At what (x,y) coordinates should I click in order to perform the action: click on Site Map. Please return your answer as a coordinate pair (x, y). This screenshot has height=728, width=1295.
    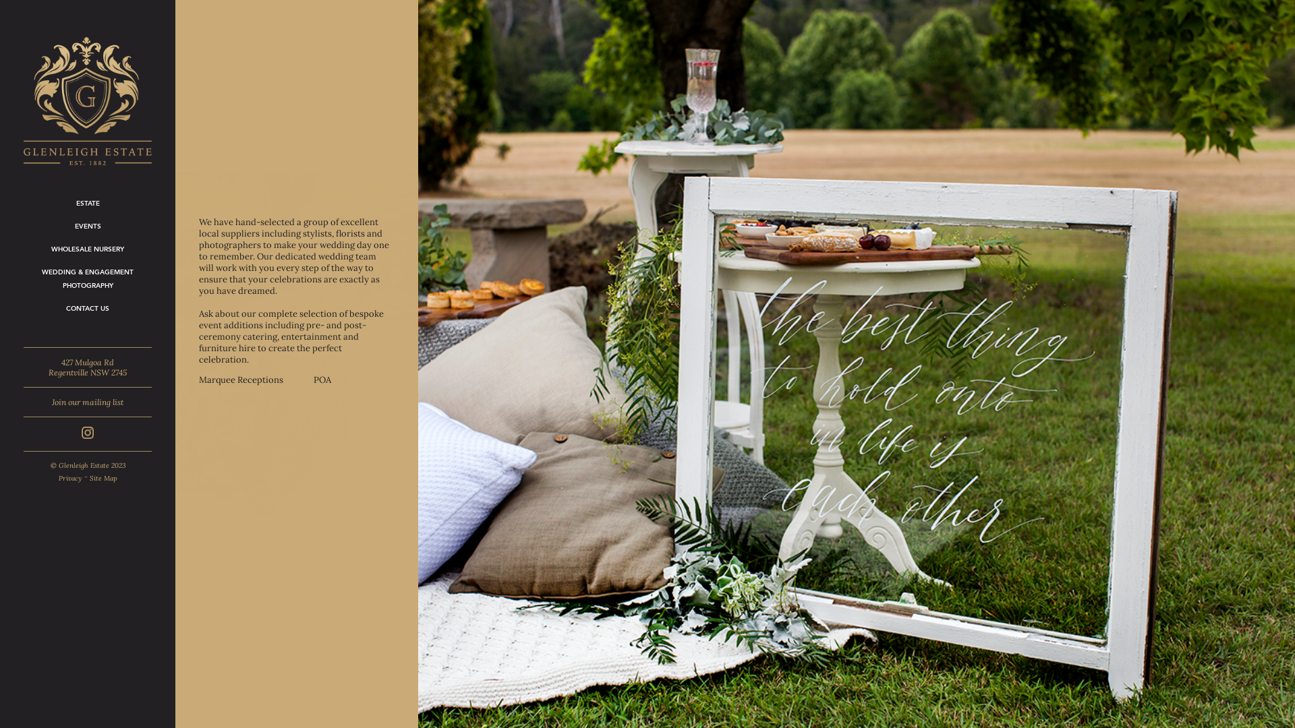
    Looking at the image, I should click on (103, 479).